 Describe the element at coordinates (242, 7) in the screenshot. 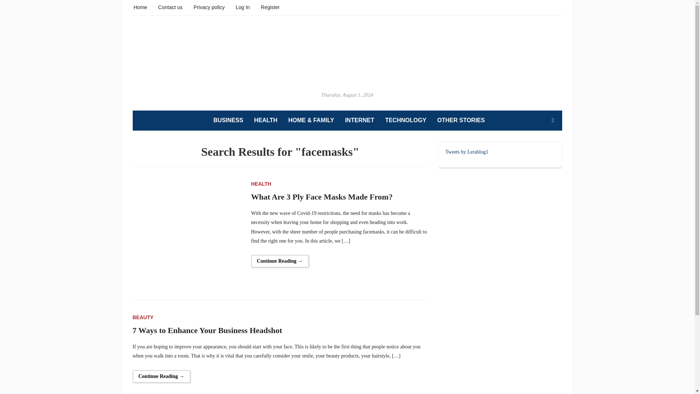

I see `Log In` at that location.